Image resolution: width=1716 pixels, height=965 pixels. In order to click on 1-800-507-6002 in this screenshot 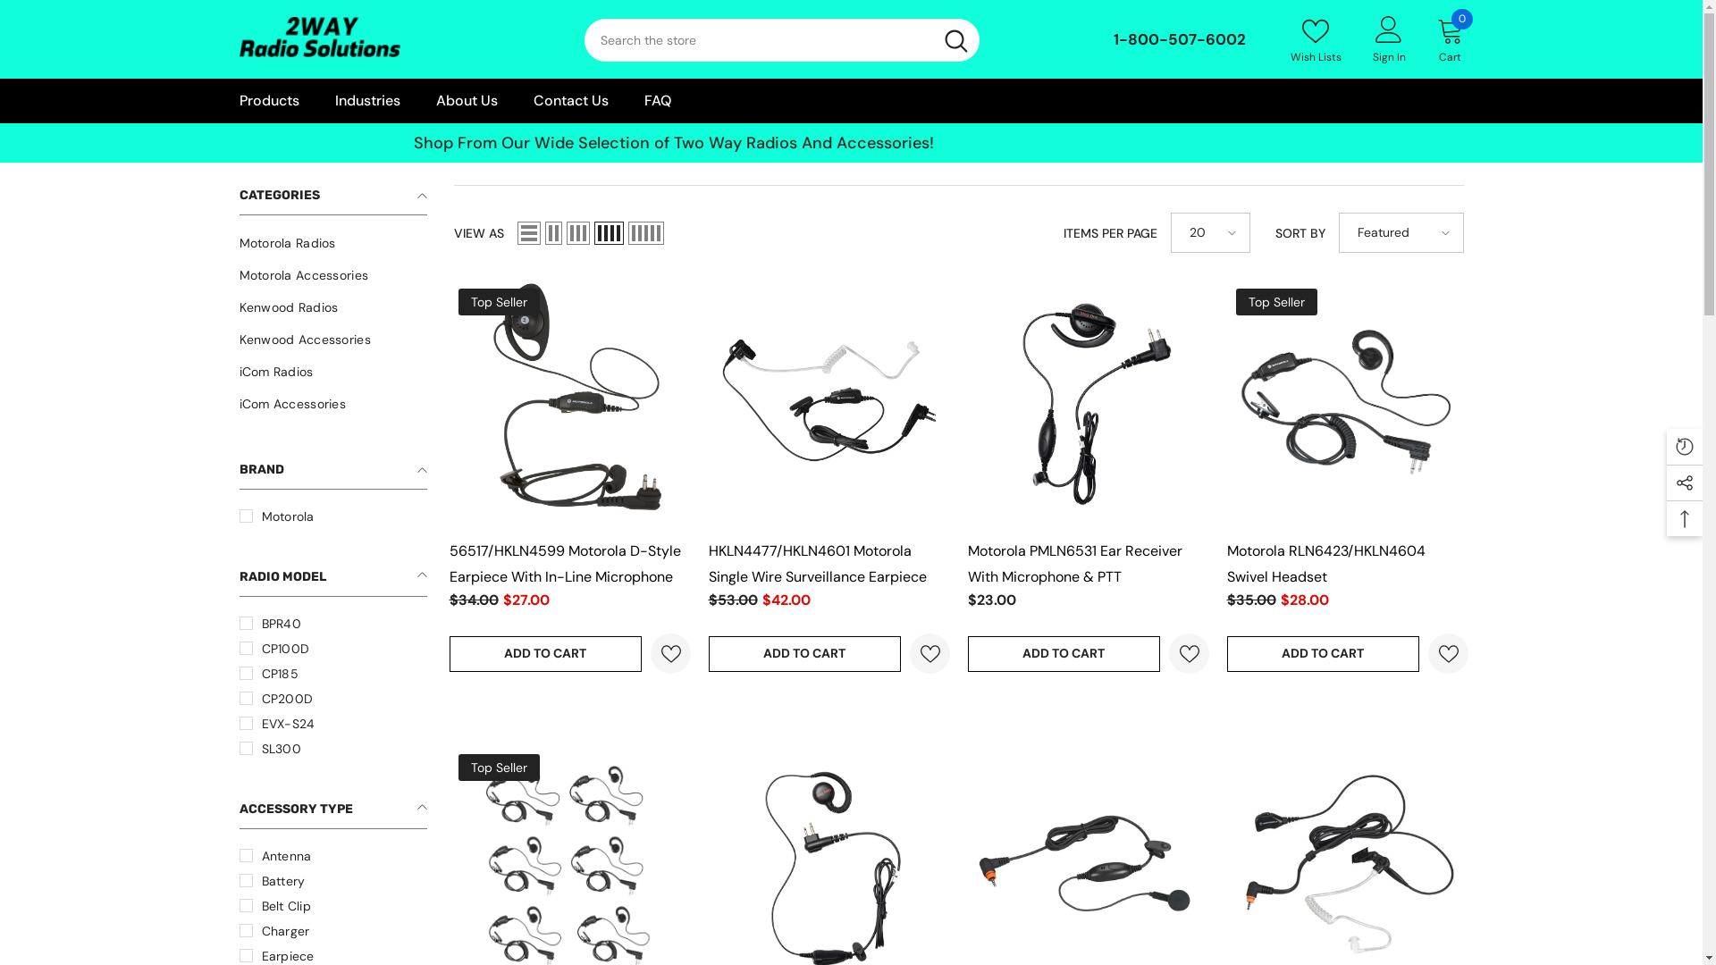, I will do `click(1180, 38)`.